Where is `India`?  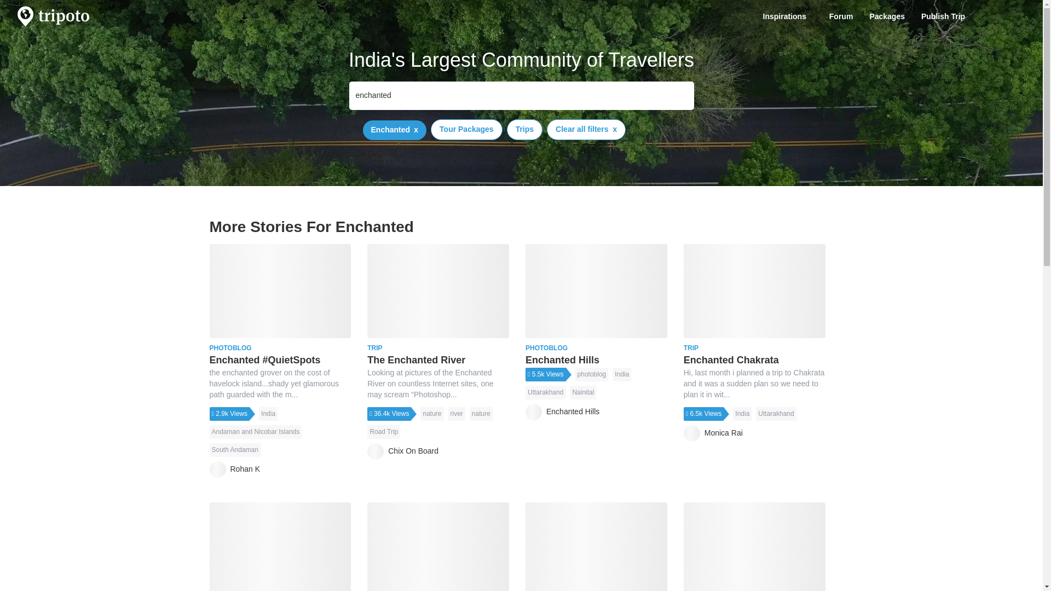 India is located at coordinates (268, 414).